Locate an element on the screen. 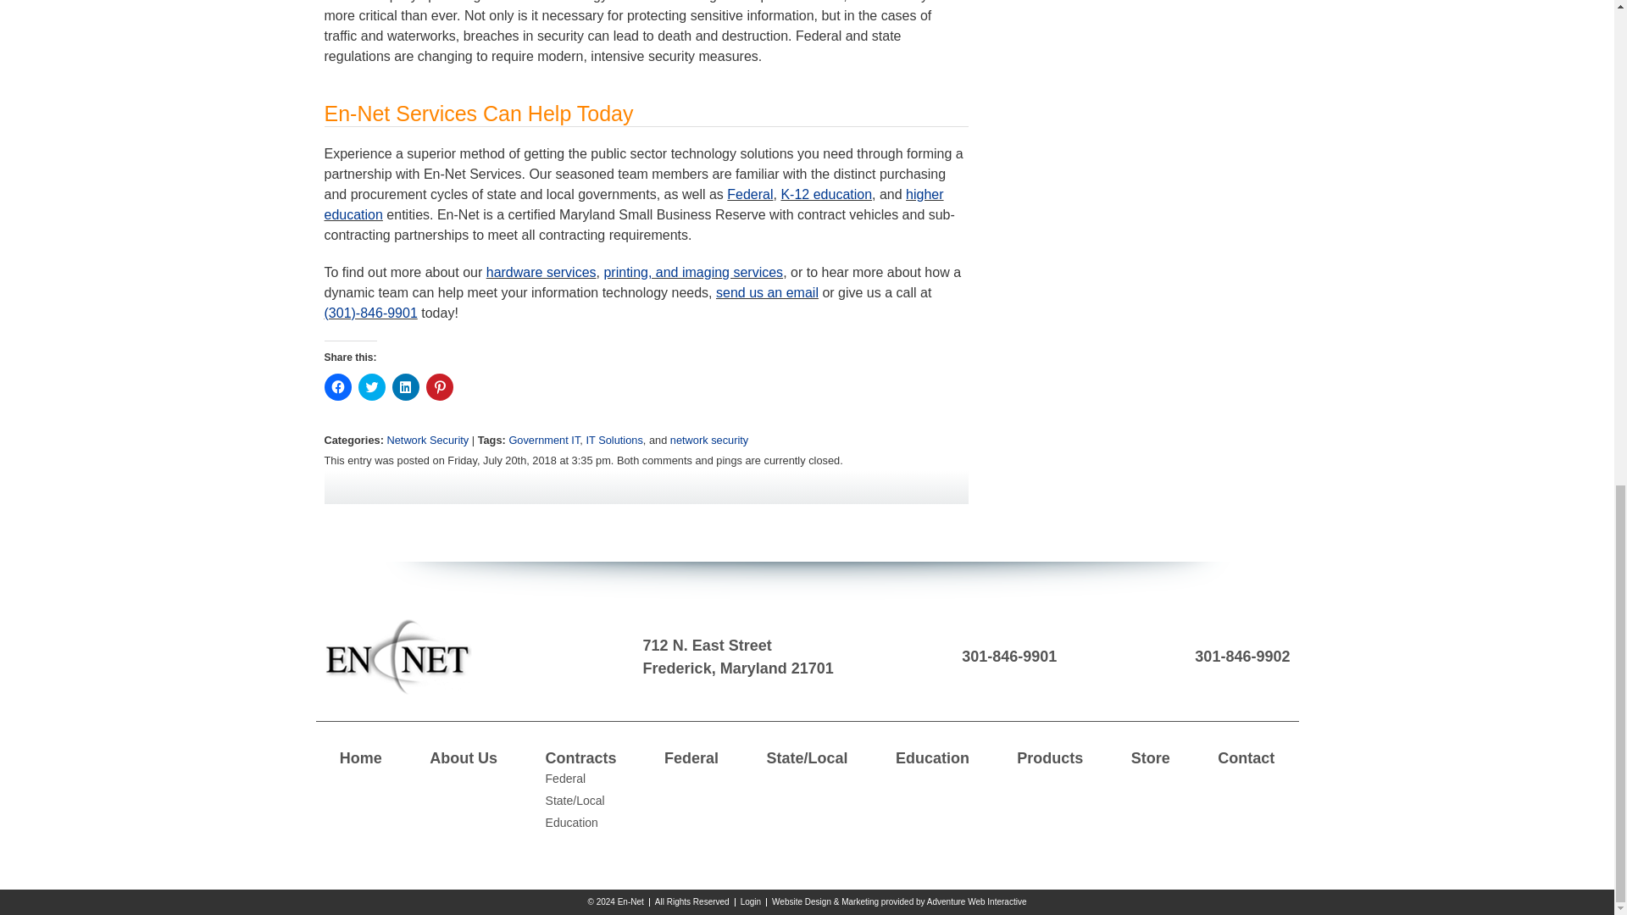 This screenshot has height=915, width=1627. En-Net is located at coordinates (397, 657).